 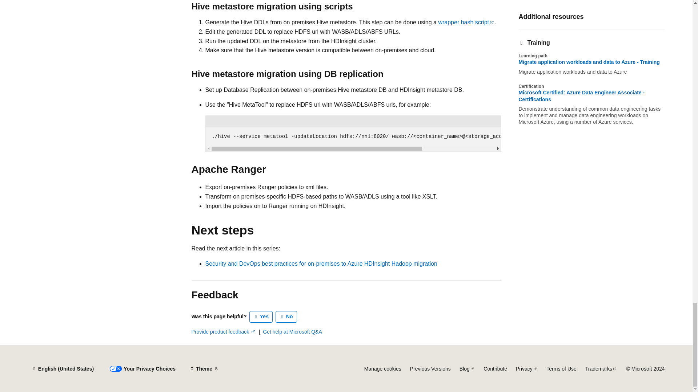 What do you see at coordinates (204, 369) in the screenshot?
I see `Theme` at bounding box center [204, 369].